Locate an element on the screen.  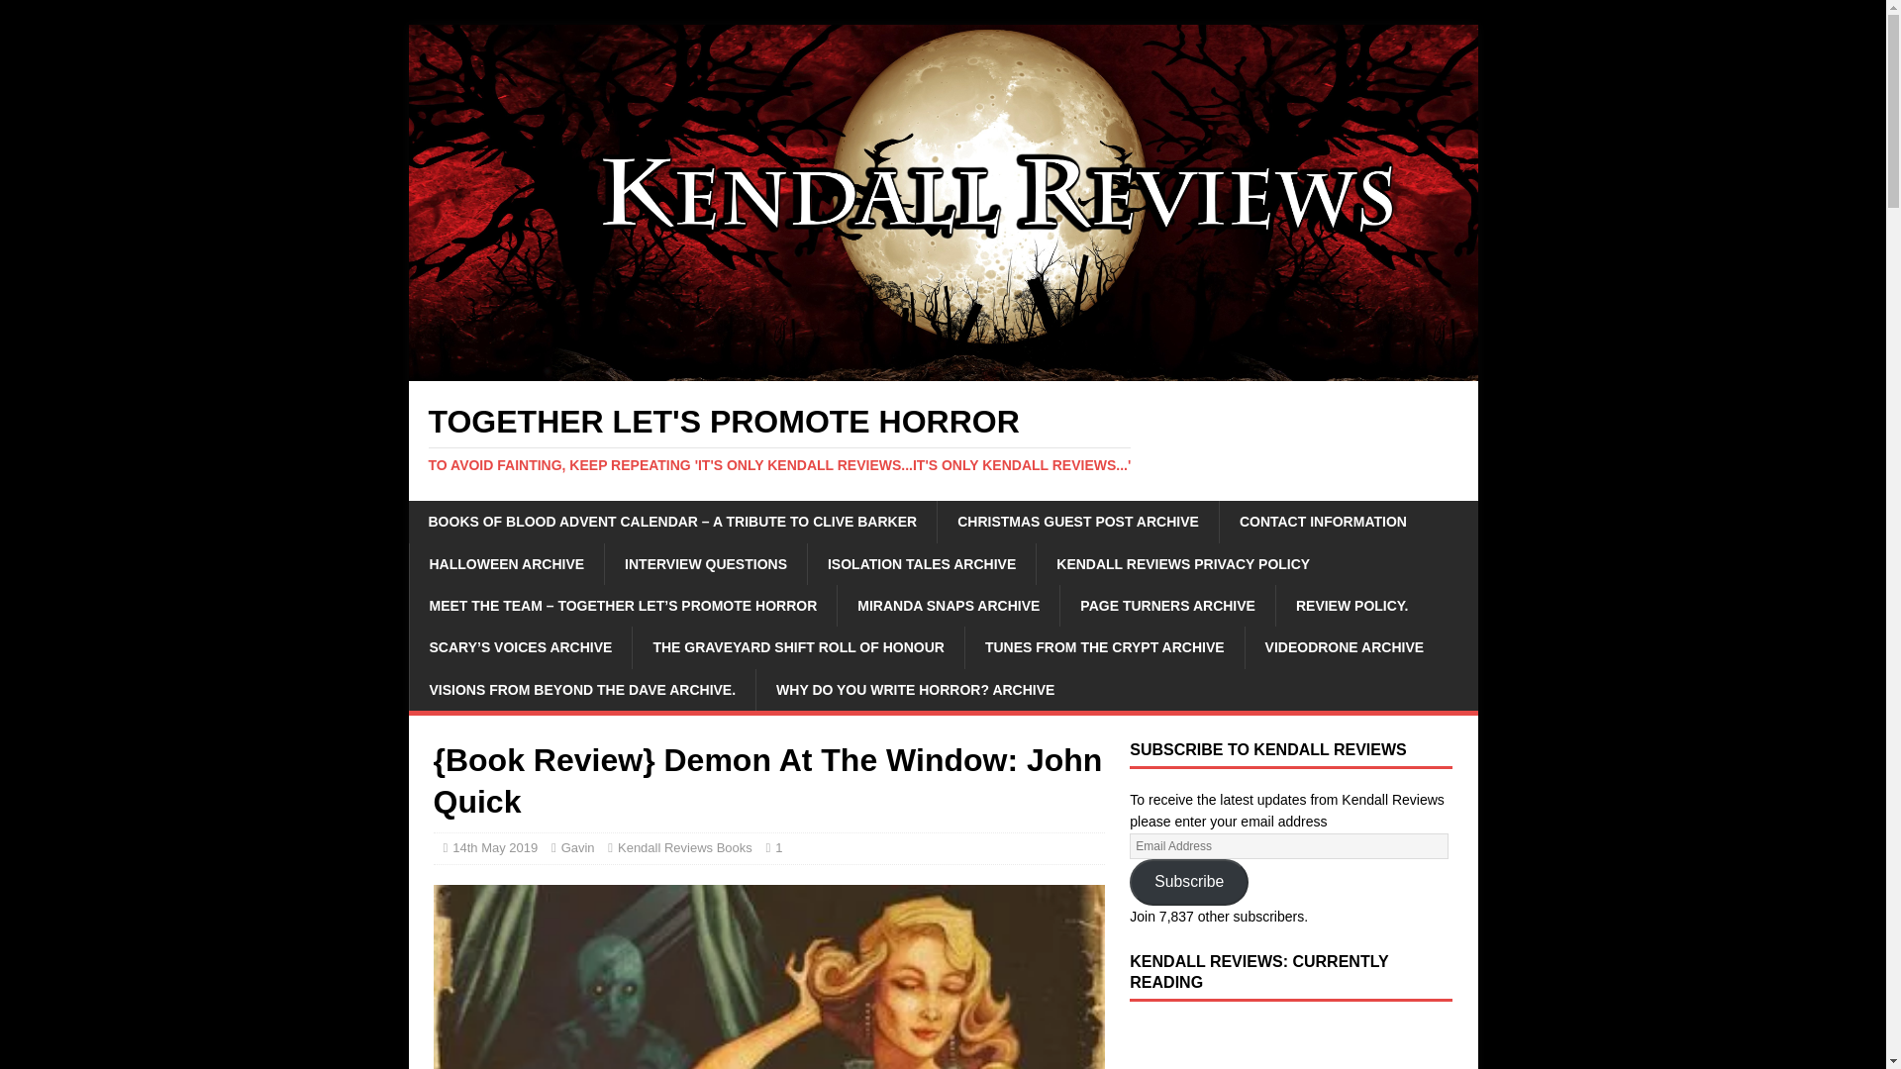
CONTACT INFORMATION is located at coordinates (1323, 521).